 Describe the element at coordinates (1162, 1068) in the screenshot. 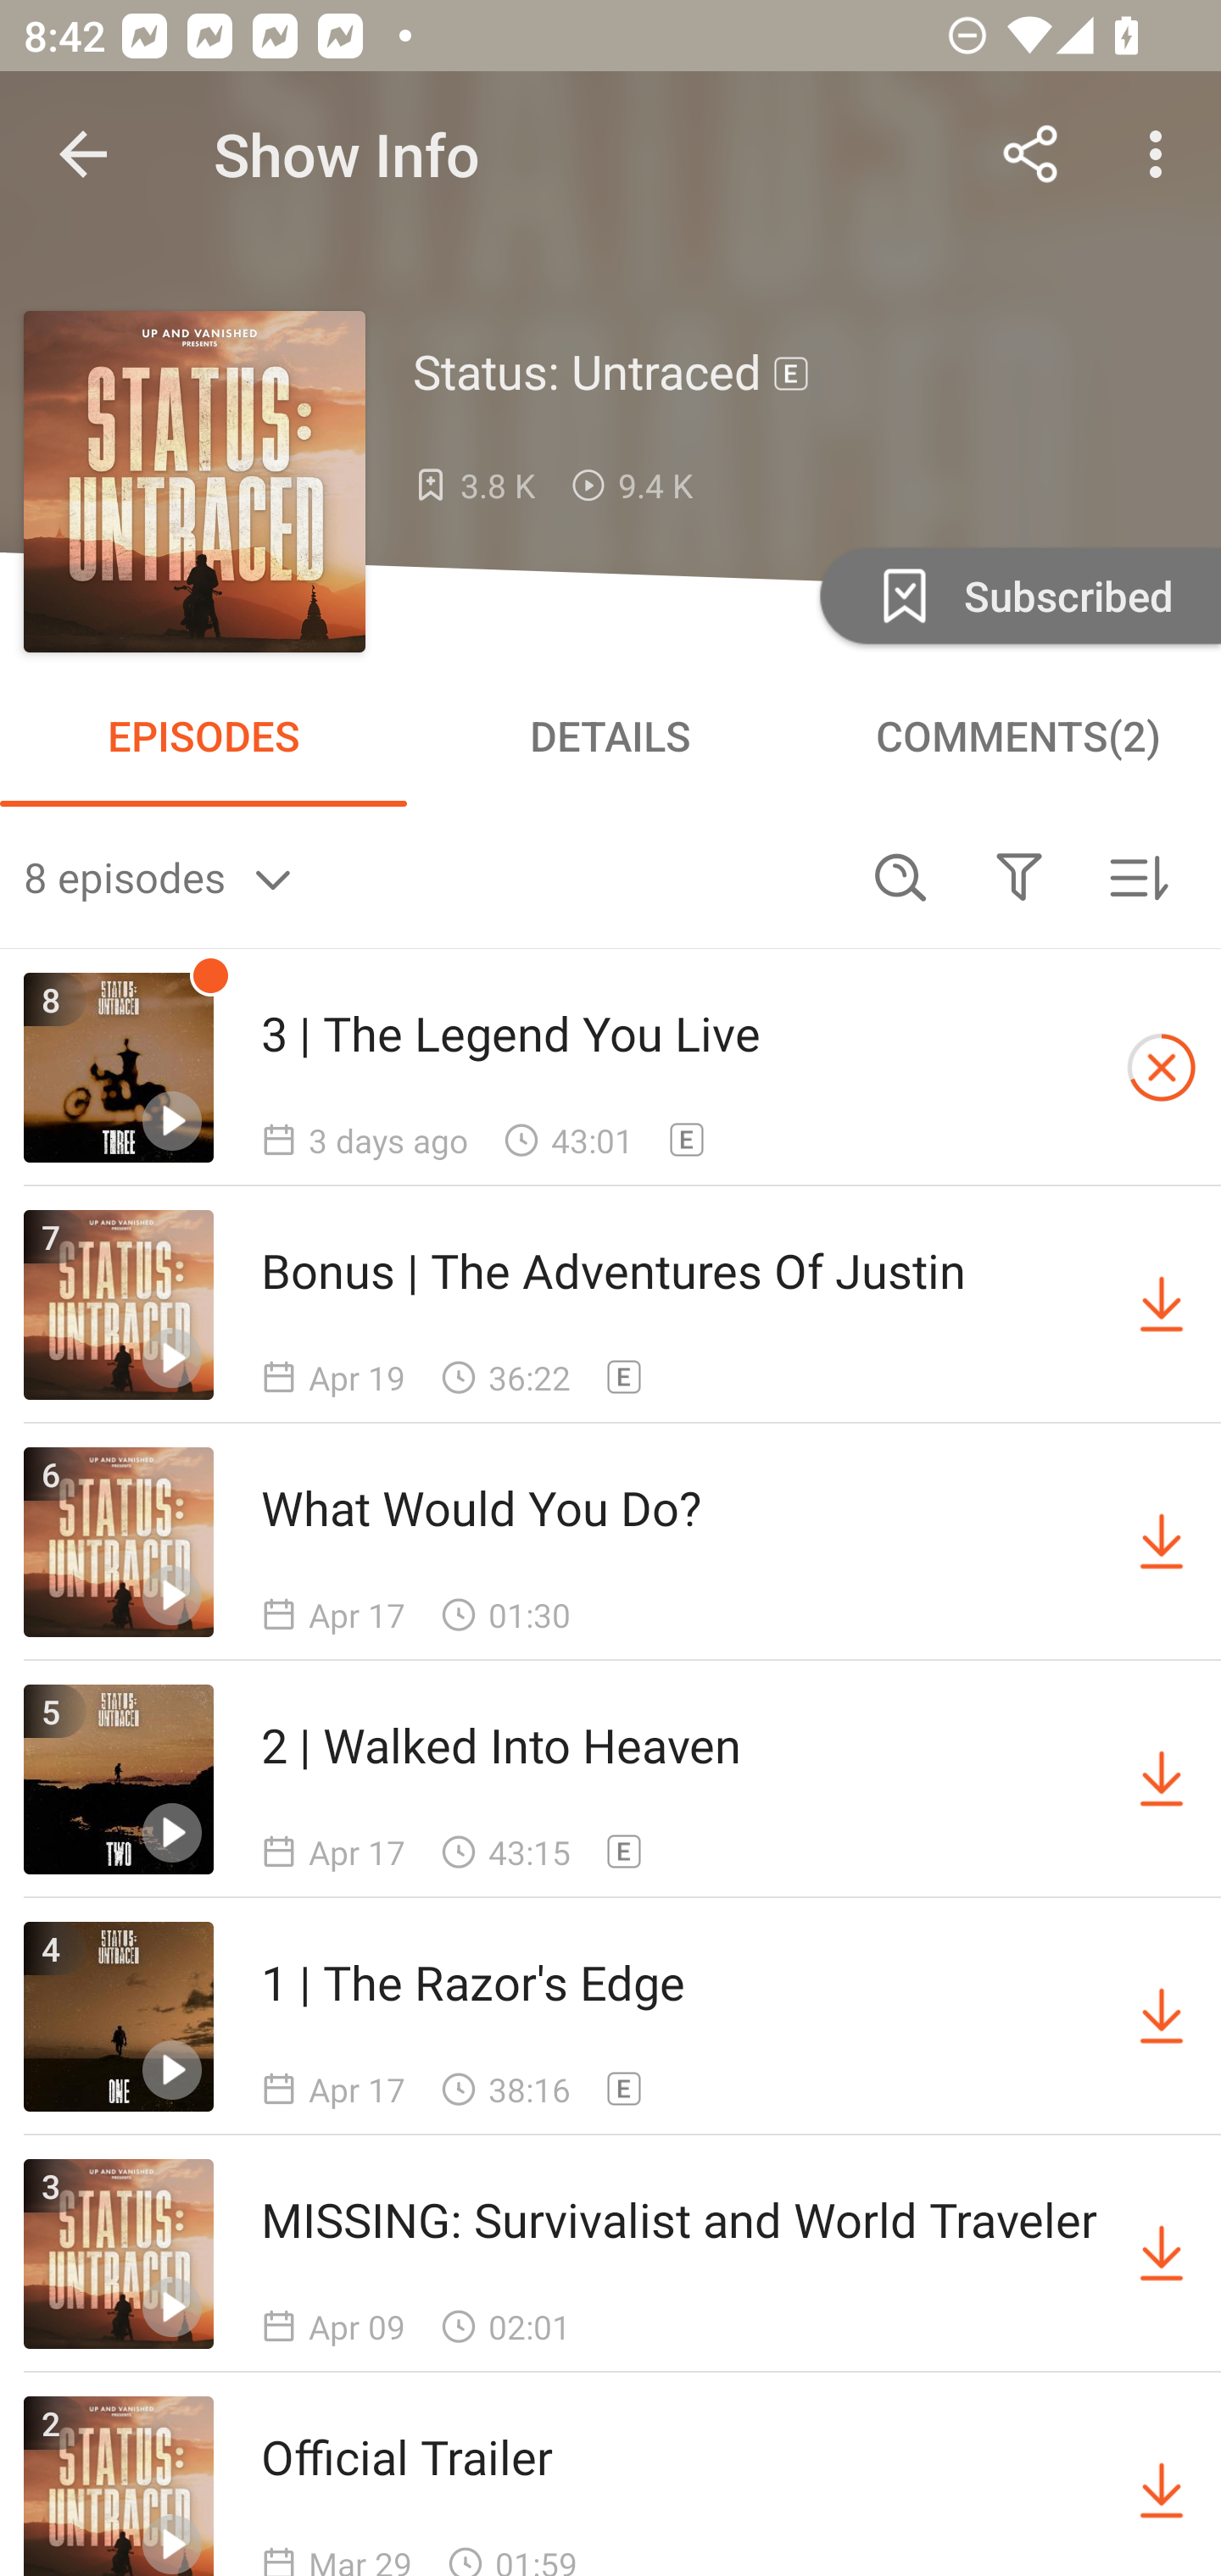

I see `Cancel Downloading` at that location.